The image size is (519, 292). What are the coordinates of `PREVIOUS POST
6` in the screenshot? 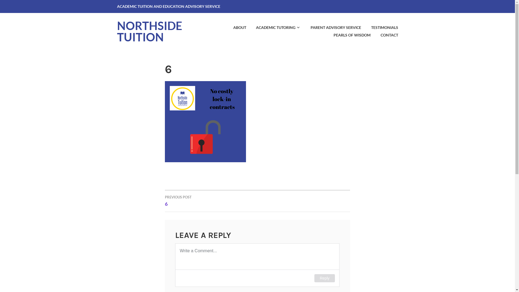 It's located at (211, 201).